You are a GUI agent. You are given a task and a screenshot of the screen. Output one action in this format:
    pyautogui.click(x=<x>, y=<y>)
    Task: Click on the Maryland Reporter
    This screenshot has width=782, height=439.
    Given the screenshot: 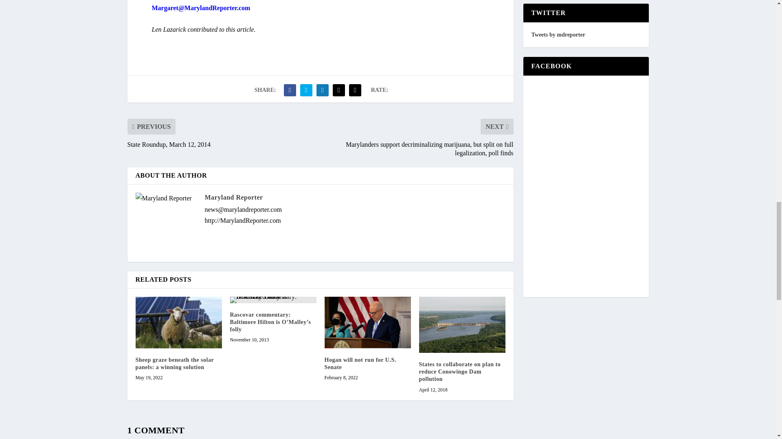 What is the action you would take?
    pyautogui.click(x=233, y=197)
    